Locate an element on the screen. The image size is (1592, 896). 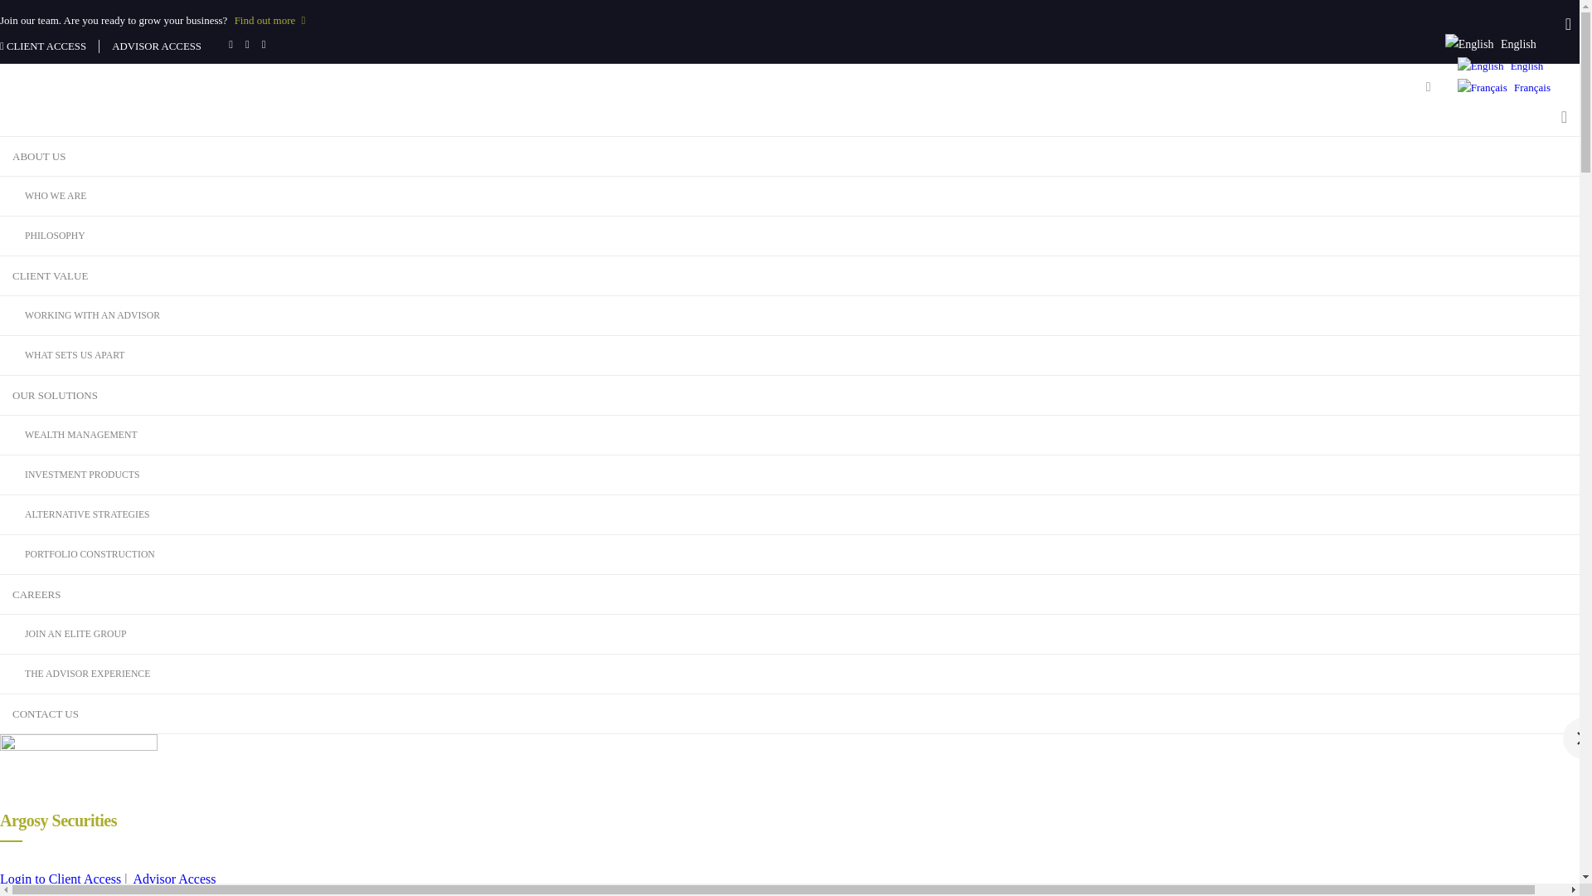
INVESTMENT PRODUCTS is located at coordinates (789, 475).